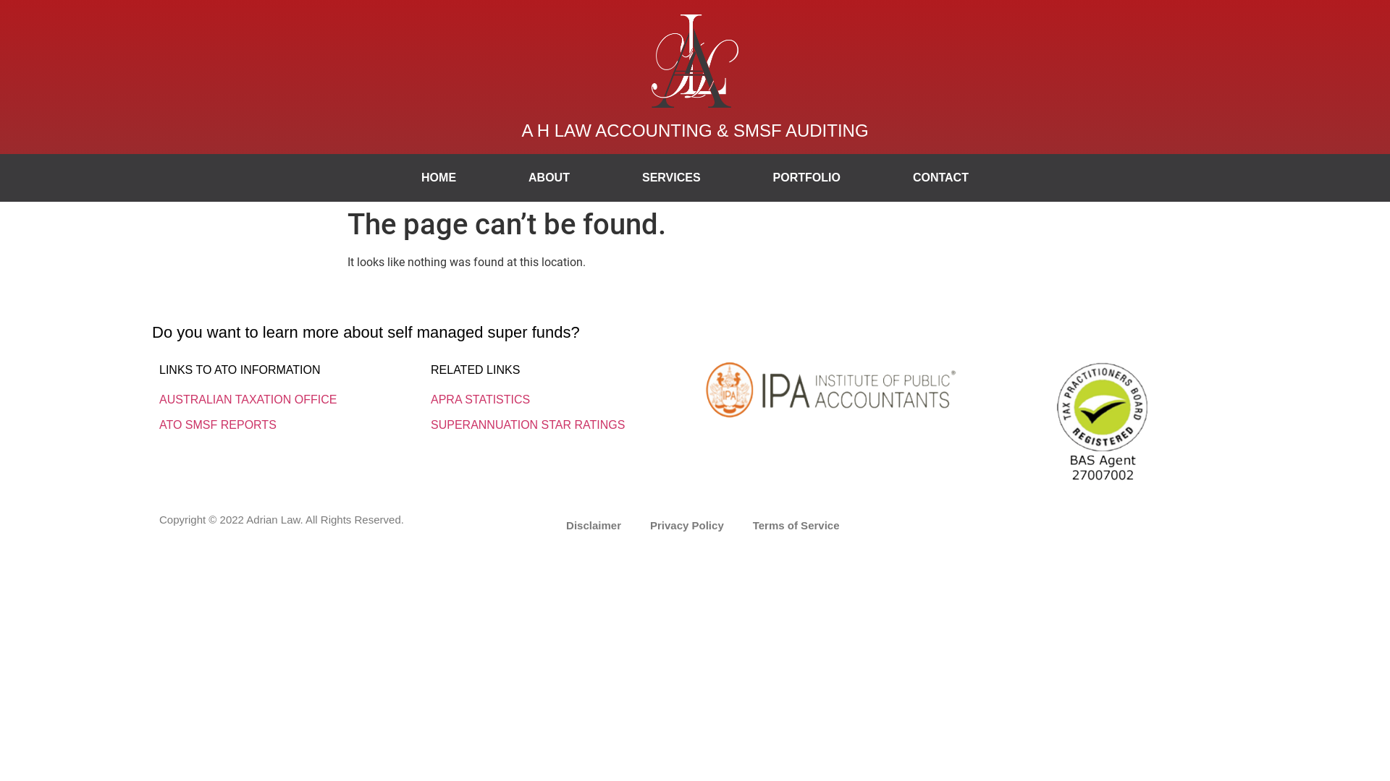  What do you see at coordinates (671, 178) in the screenshot?
I see `SERVICES` at bounding box center [671, 178].